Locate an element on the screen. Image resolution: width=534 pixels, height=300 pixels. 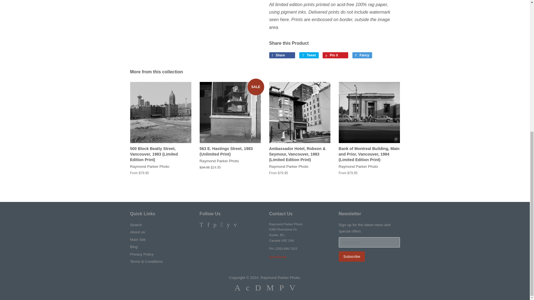
Tweet on Twitter is located at coordinates (309, 55).